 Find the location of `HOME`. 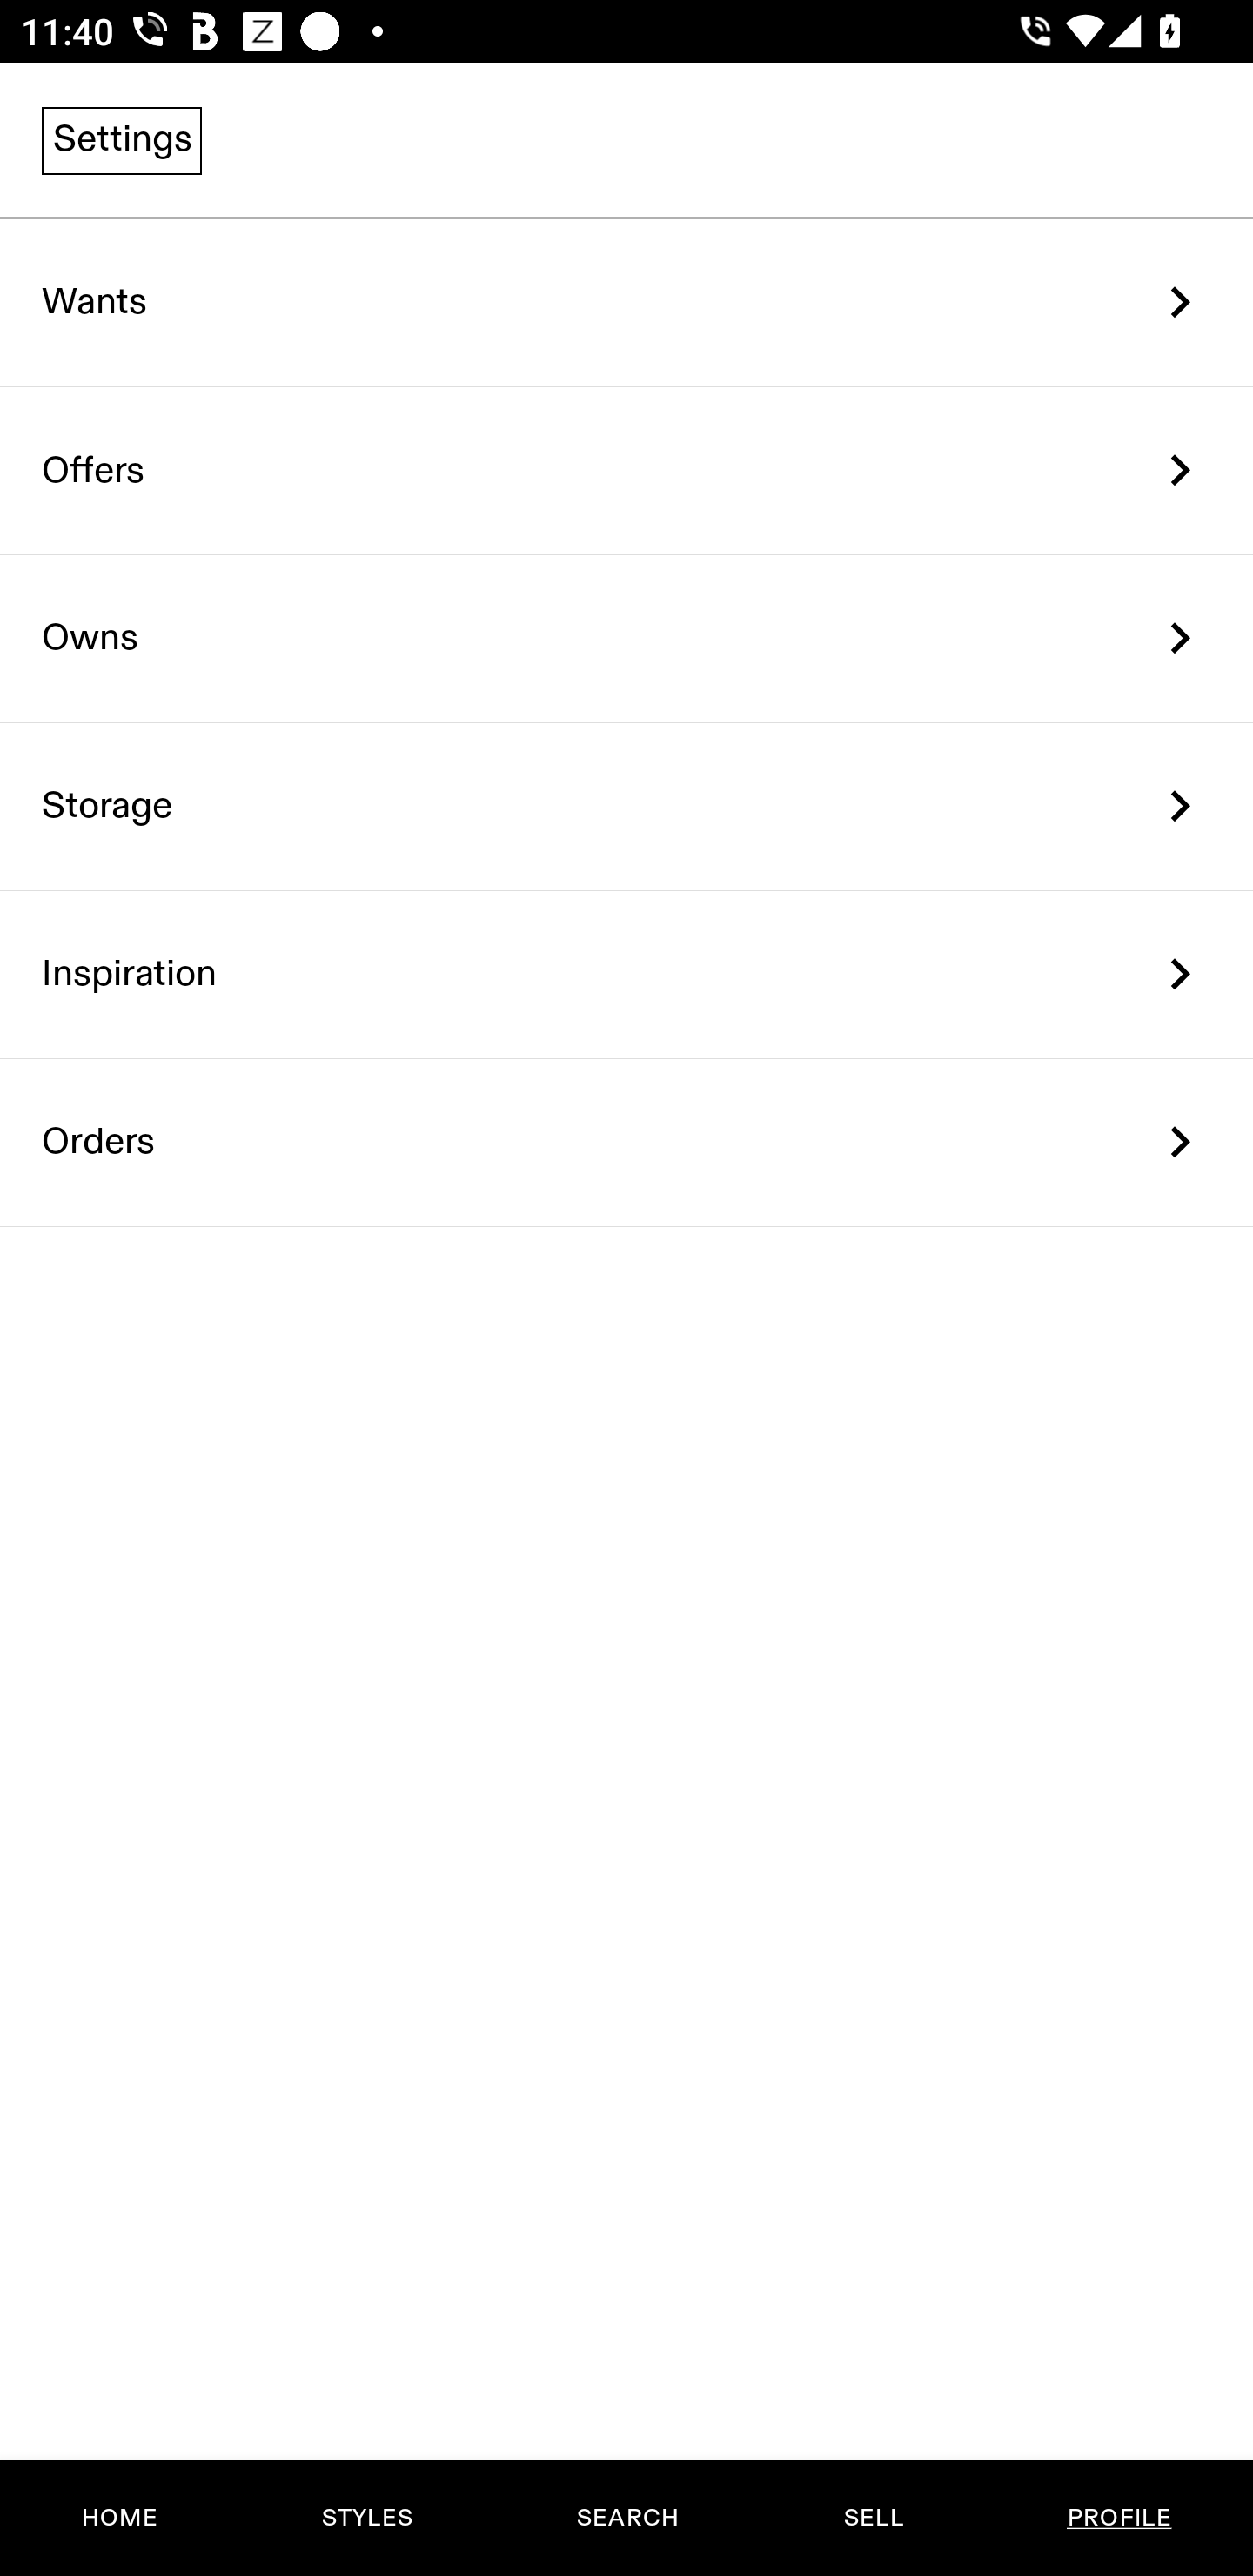

HOME is located at coordinates (120, 2518).